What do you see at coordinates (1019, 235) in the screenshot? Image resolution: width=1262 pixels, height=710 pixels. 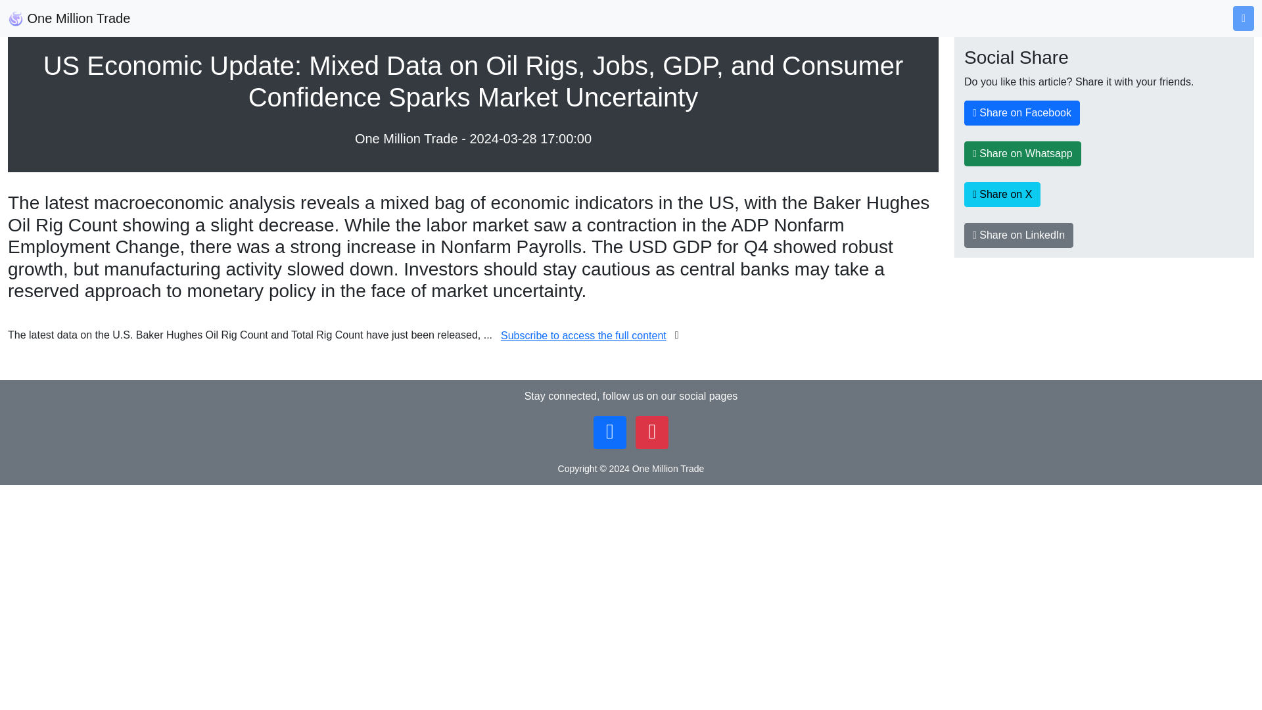 I see `Share on LinkedIn` at bounding box center [1019, 235].